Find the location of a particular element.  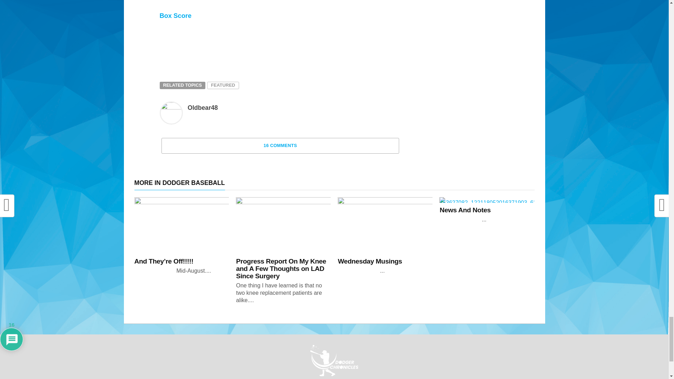

Posts by Oldbear48 is located at coordinates (202, 108).